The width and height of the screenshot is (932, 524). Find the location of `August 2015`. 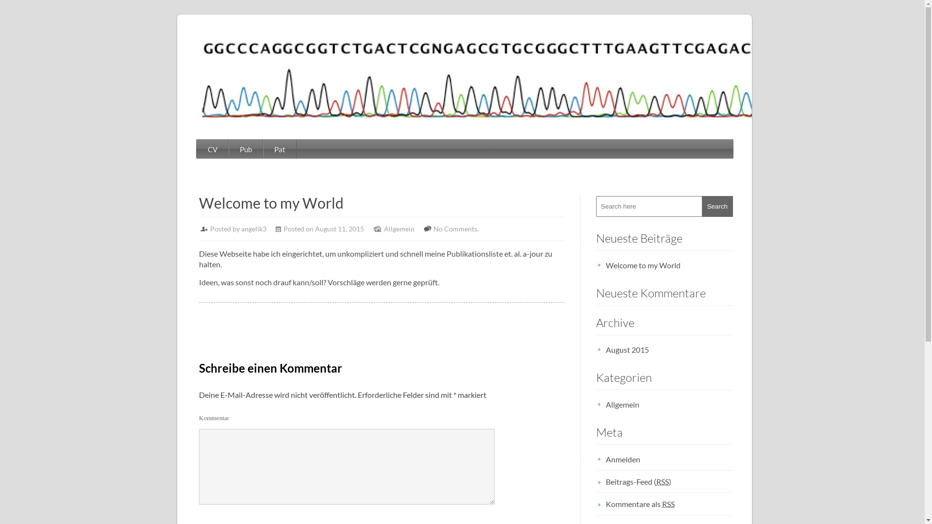

August 2015 is located at coordinates (669, 349).